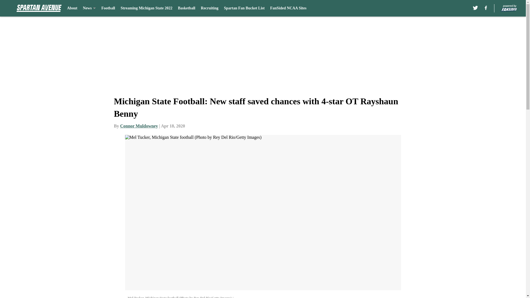  What do you see at coordinates (288, 8) in the screenshot?
I see `FanSided NCAA Sites` at bounding box center [288, 8].